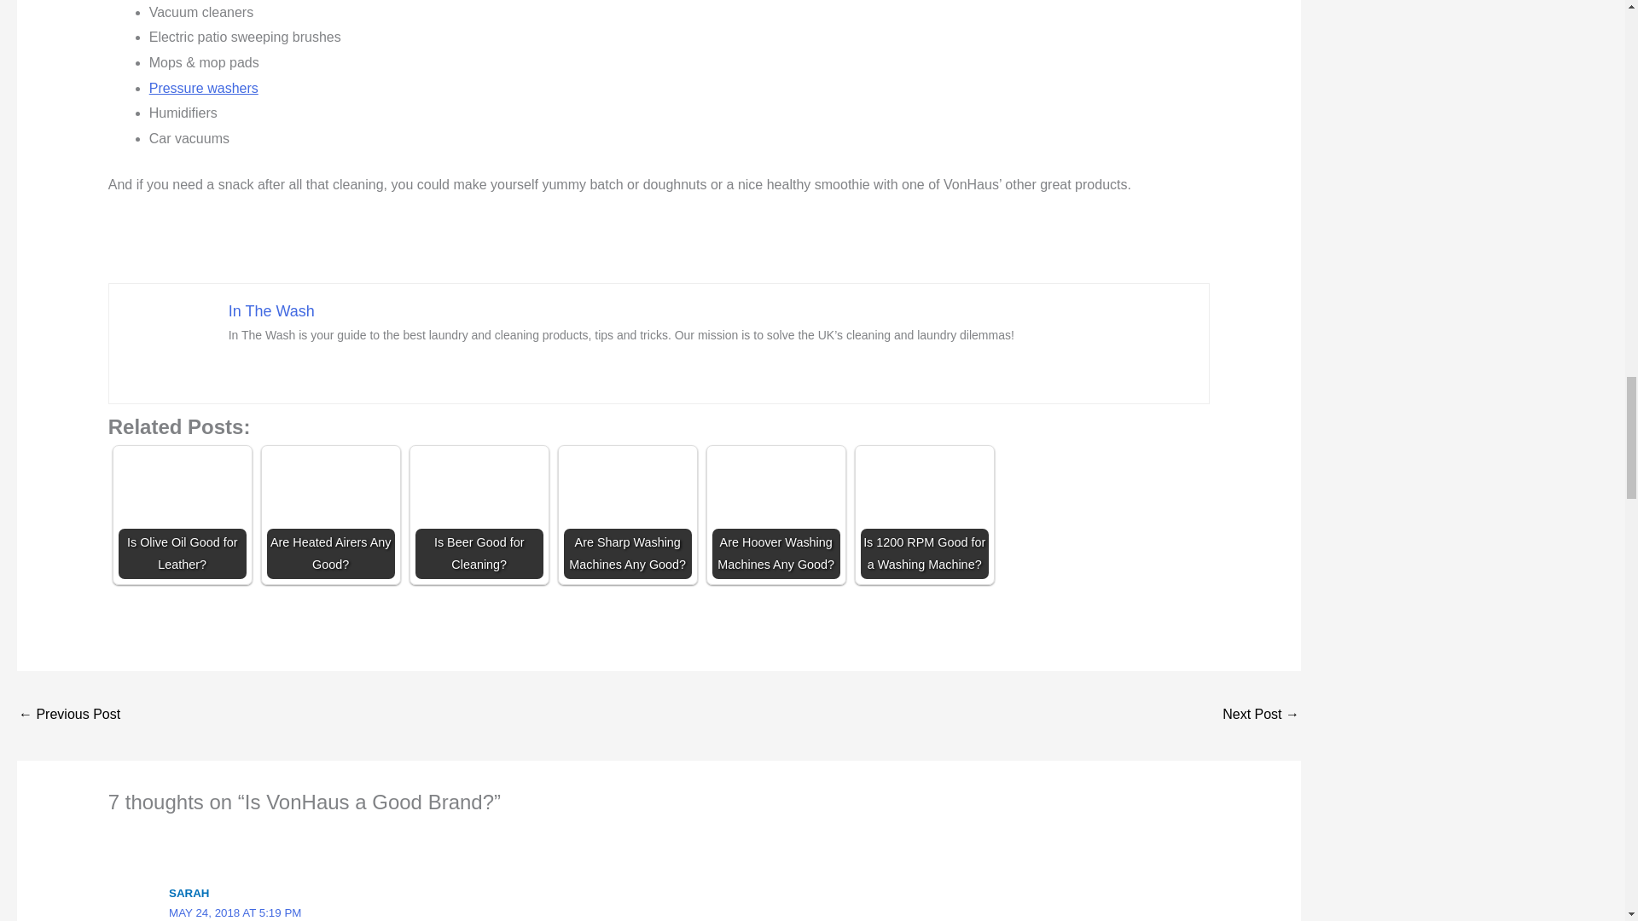 The height and width of the screenshot is (921, 1638). What do you see at coordinates (183, 515) in the screenshot?
I see `Is Olive Oil Good for Leather?` at bounding box center [183, 515].